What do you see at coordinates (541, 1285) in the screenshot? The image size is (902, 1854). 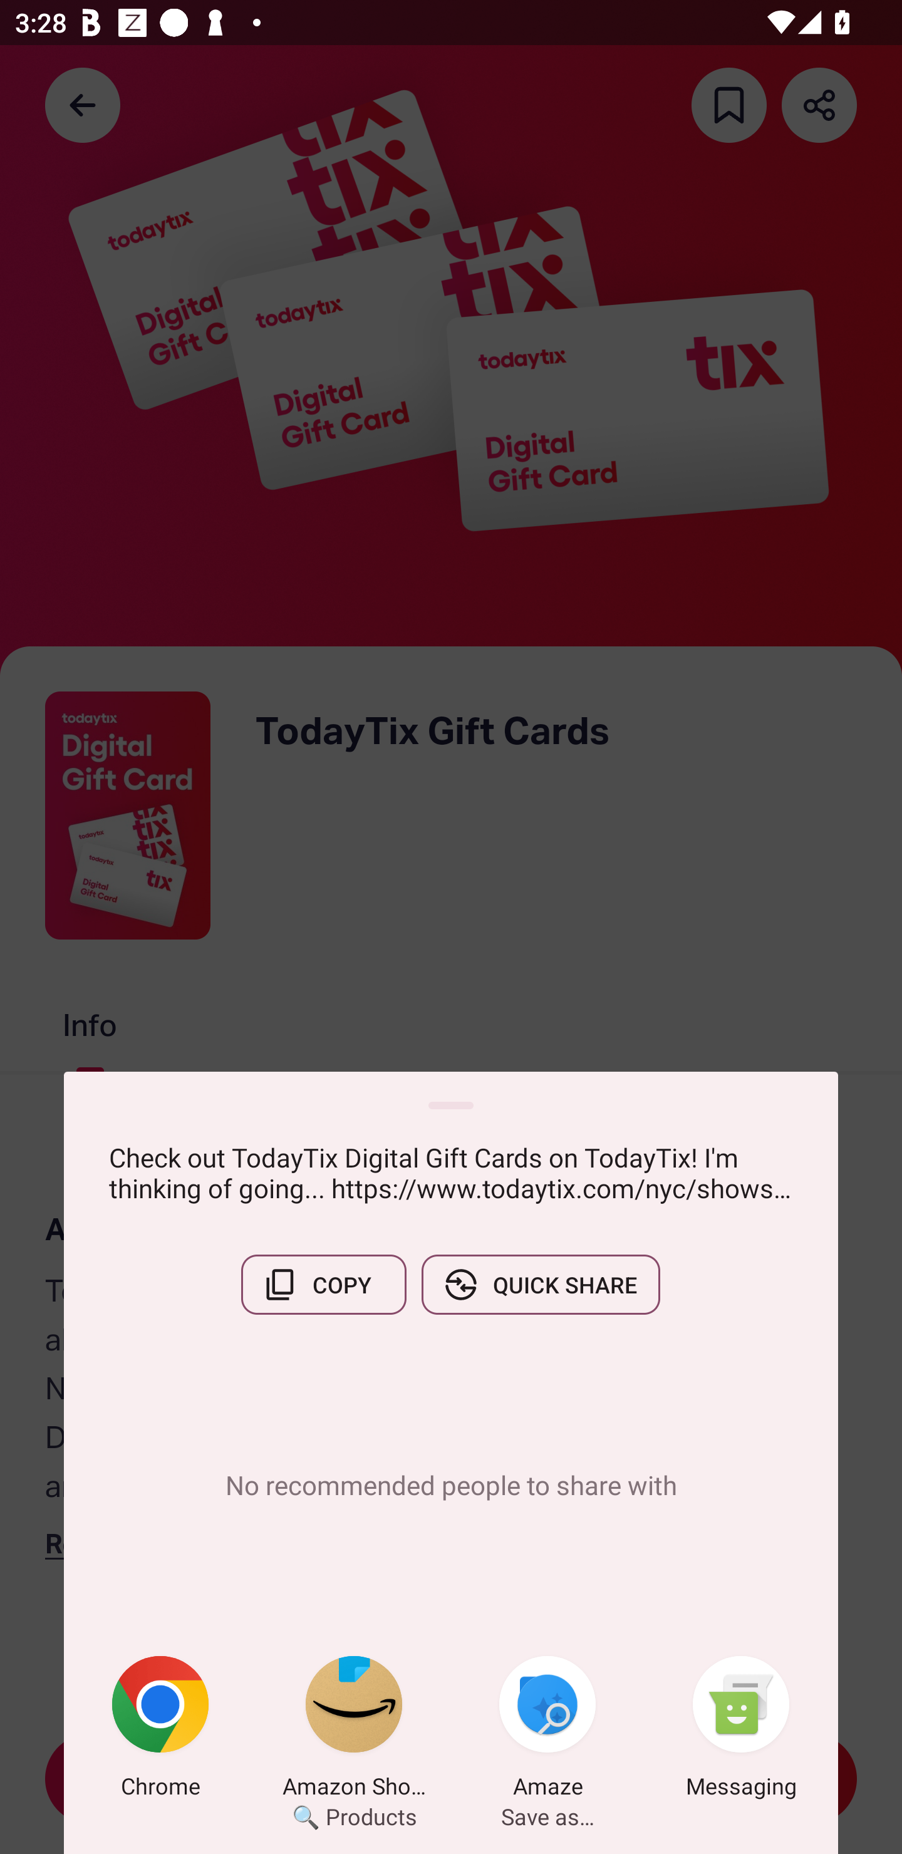 I see `QUICK SHARE` at bounding box center [541, 1285].